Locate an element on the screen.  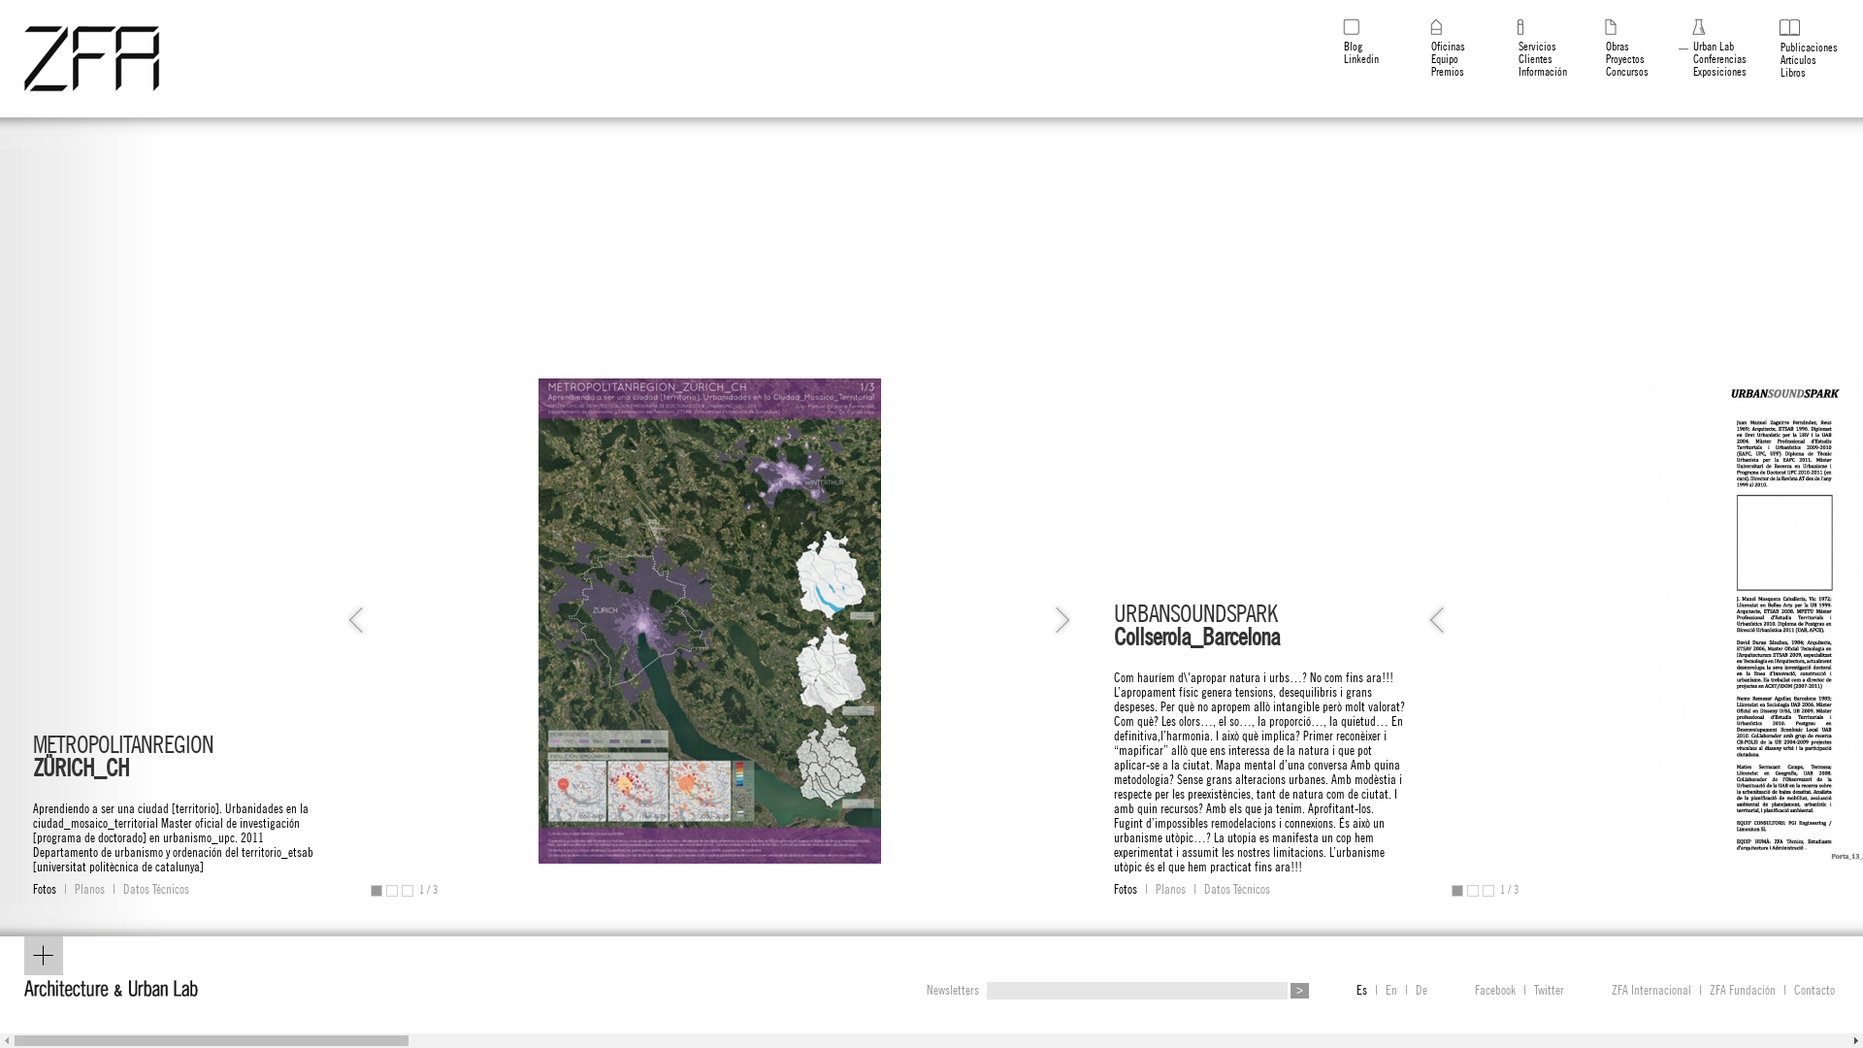
Urban Lab is located at coordinates (1706, 47).